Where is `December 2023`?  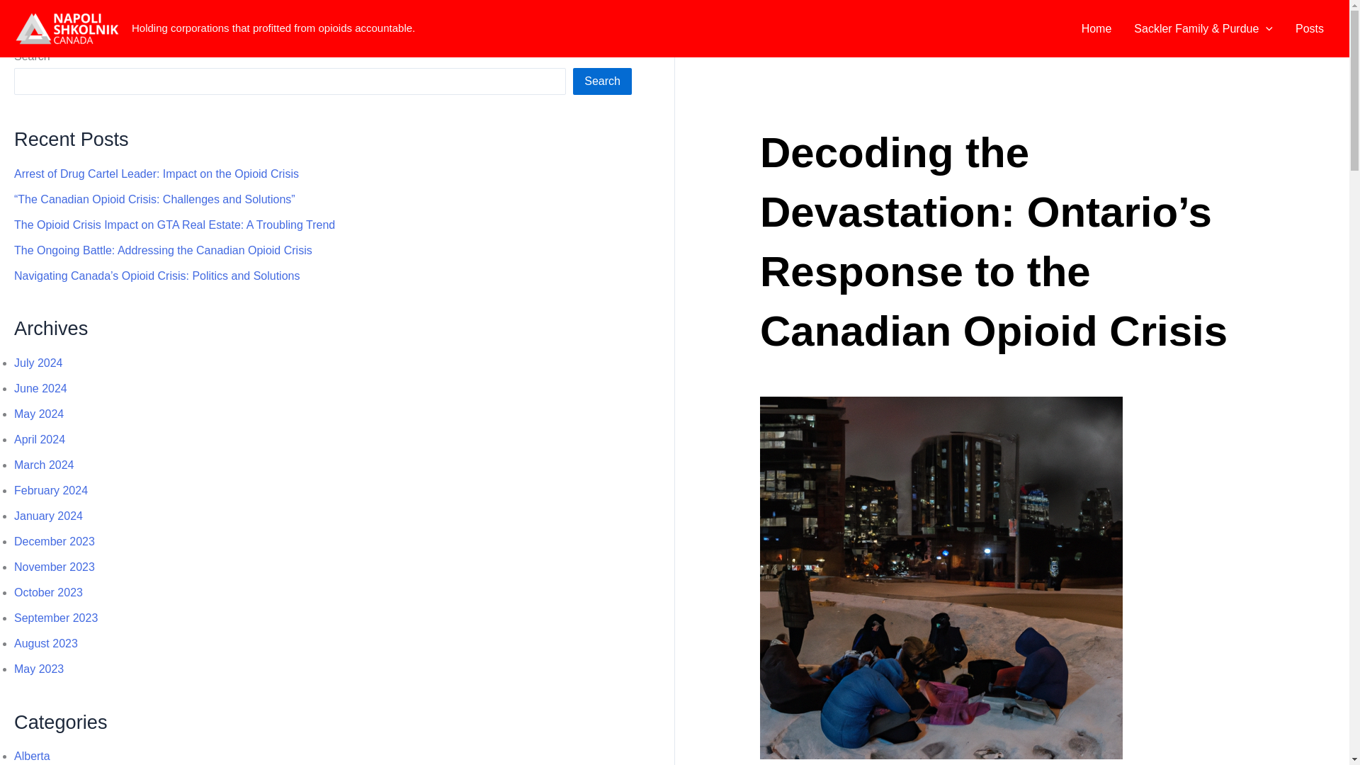 December 2023 is located at coordinates (54, 541).